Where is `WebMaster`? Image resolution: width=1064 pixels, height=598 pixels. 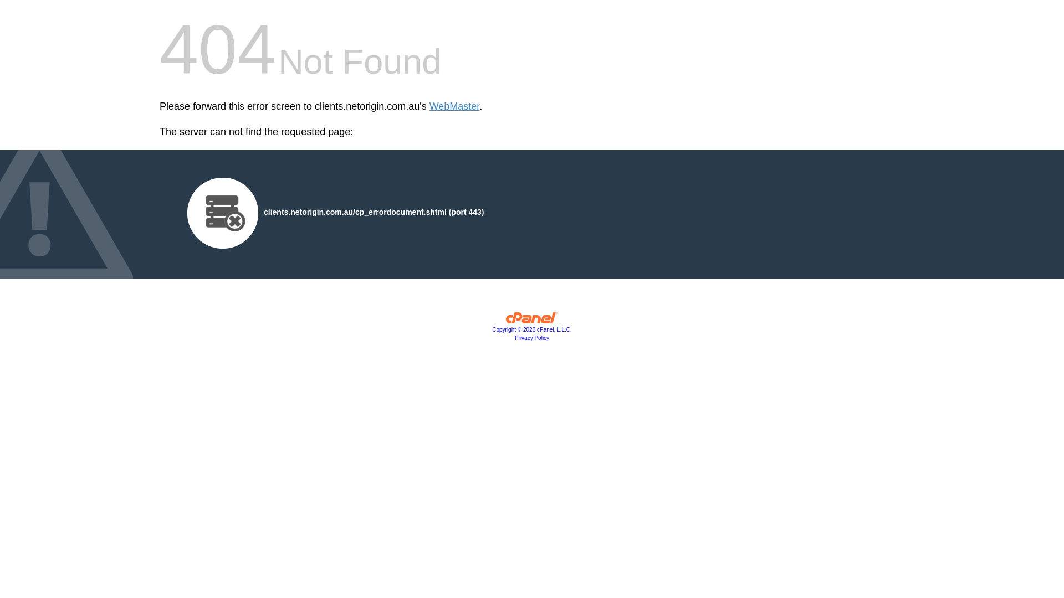 WebMaster is located at coordinates (454, 106).